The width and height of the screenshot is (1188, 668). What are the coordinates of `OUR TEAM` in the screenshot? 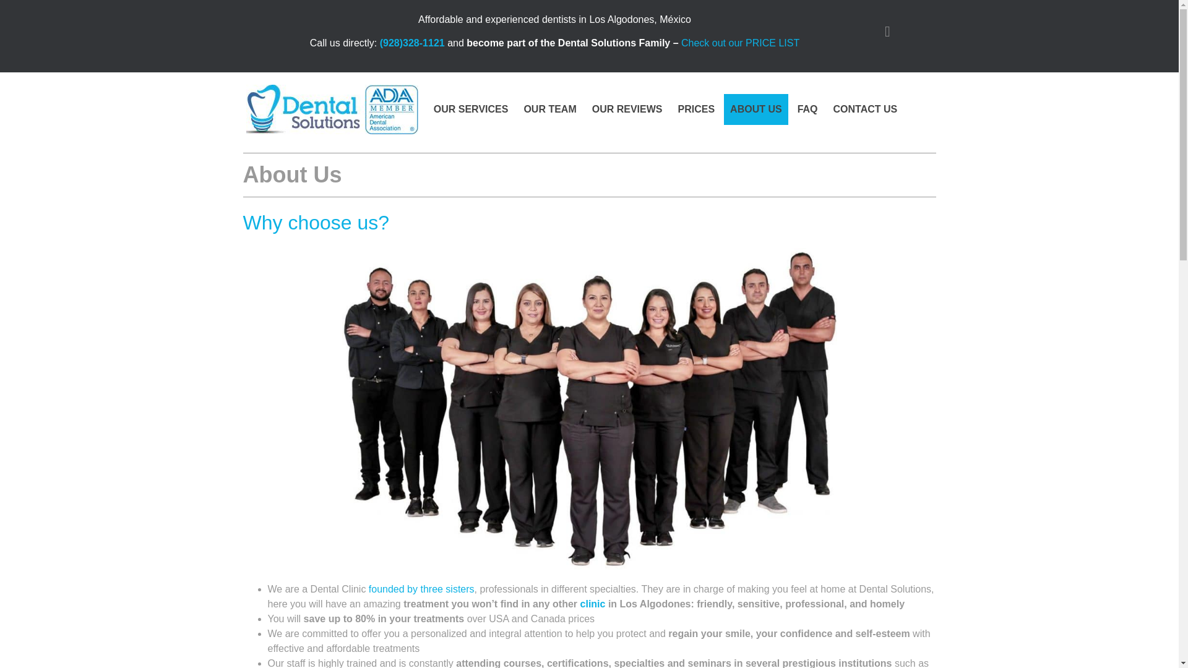 It's located at (549, 109).